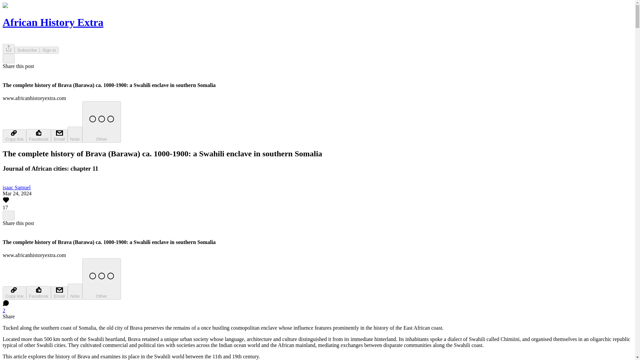  Describe the element at coordinates (101, 279) in the screenshot. I see `Other` at that location.